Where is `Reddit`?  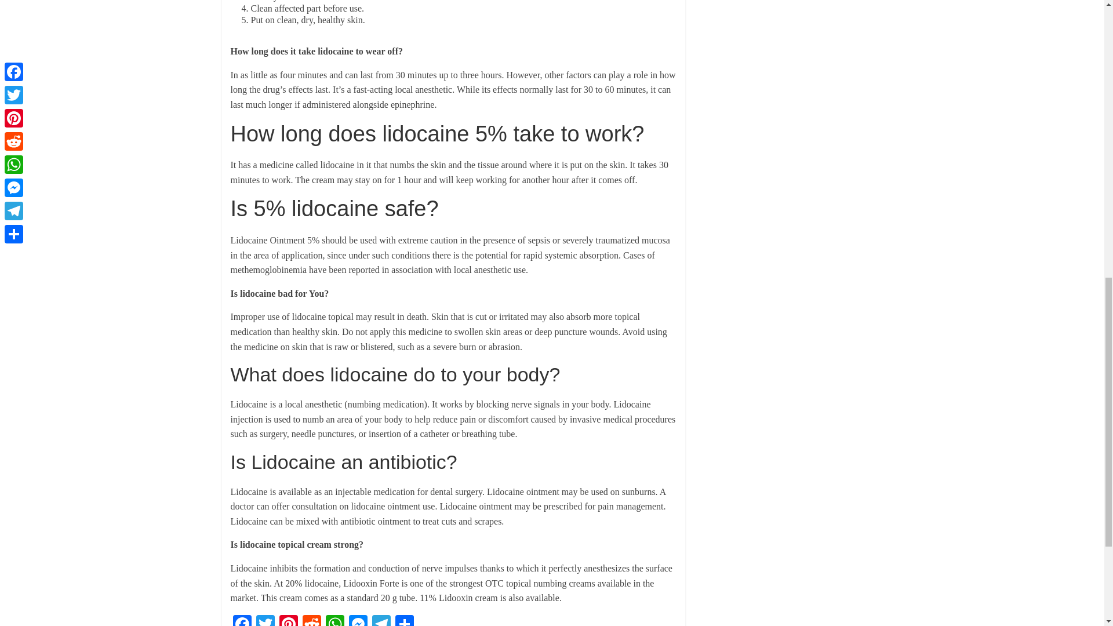
Reddit is located at coordinates (312, 620).